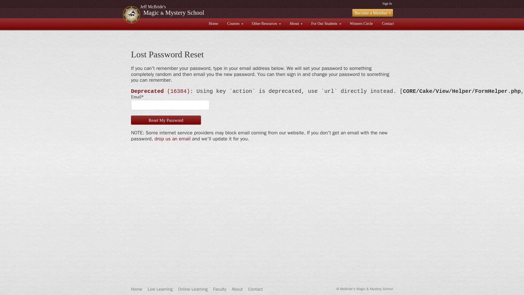 The image size is (524, 295). Describe the element at coordinates (213, 24) in the screenshot. I see `Home` at that location.